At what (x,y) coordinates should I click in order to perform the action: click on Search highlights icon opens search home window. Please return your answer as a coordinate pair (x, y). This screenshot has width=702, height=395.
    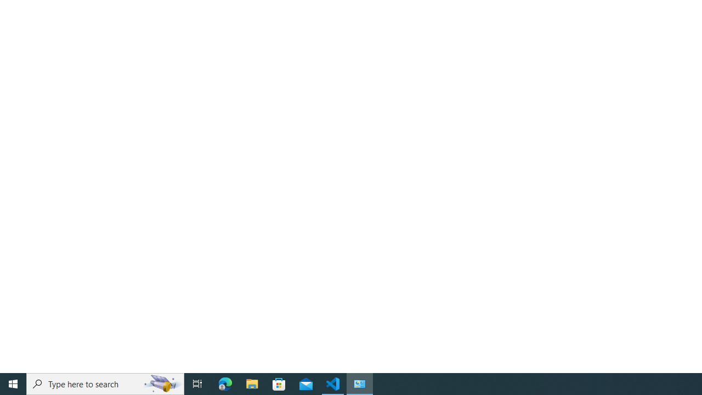
    Looking at the image, I should click on (162, 384).